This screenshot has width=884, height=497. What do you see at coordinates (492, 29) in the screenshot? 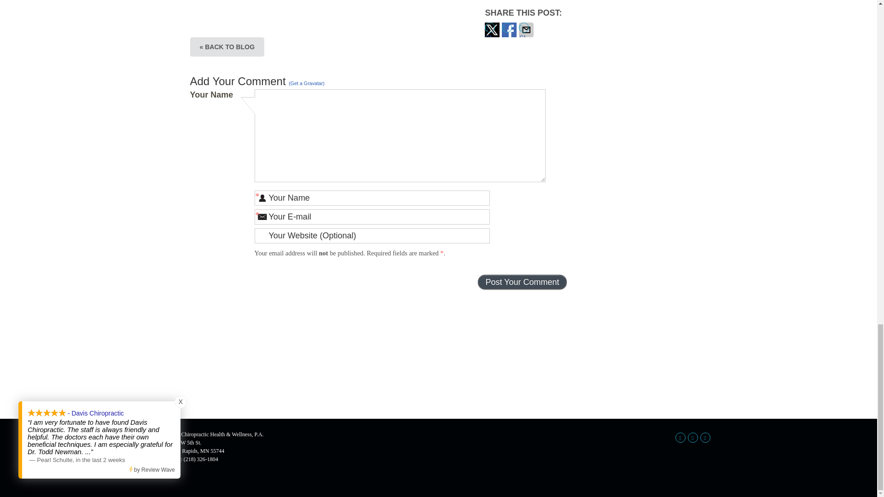
I see `Share on Twitter` at bounding box center [492, 29].